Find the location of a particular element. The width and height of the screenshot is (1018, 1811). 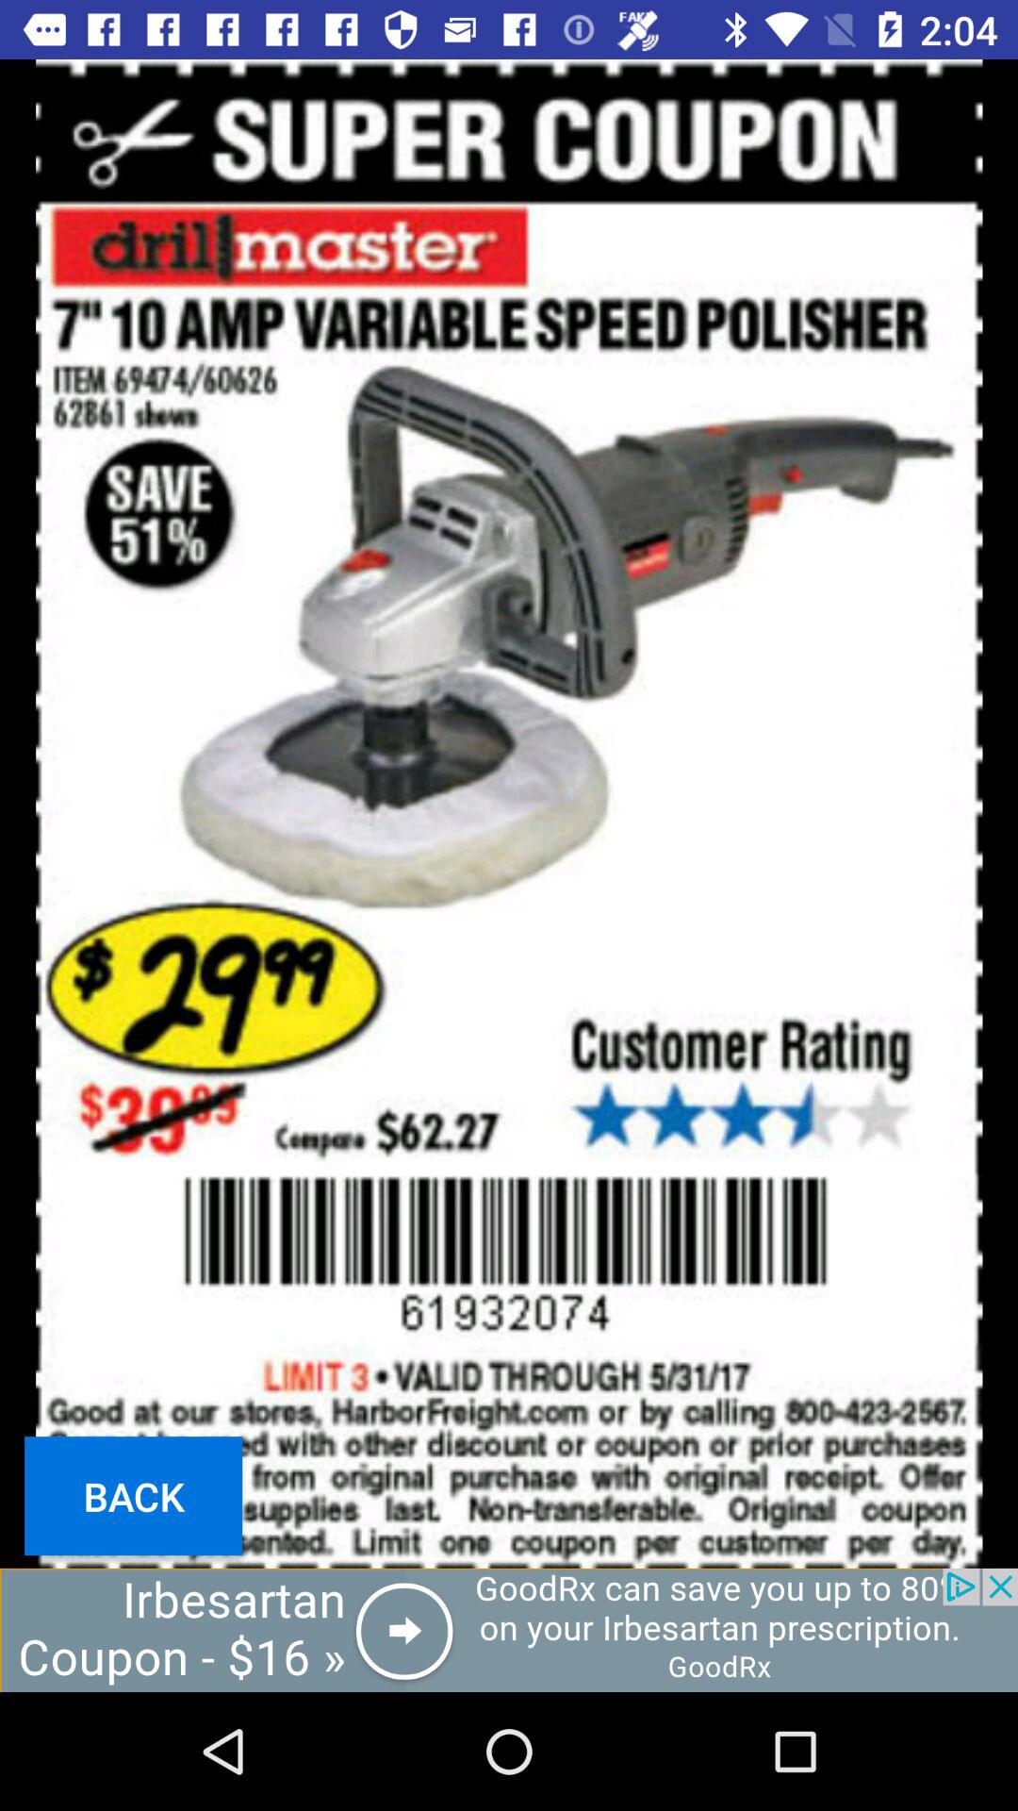

advertisement bar is located at coordinates (509, 1630).